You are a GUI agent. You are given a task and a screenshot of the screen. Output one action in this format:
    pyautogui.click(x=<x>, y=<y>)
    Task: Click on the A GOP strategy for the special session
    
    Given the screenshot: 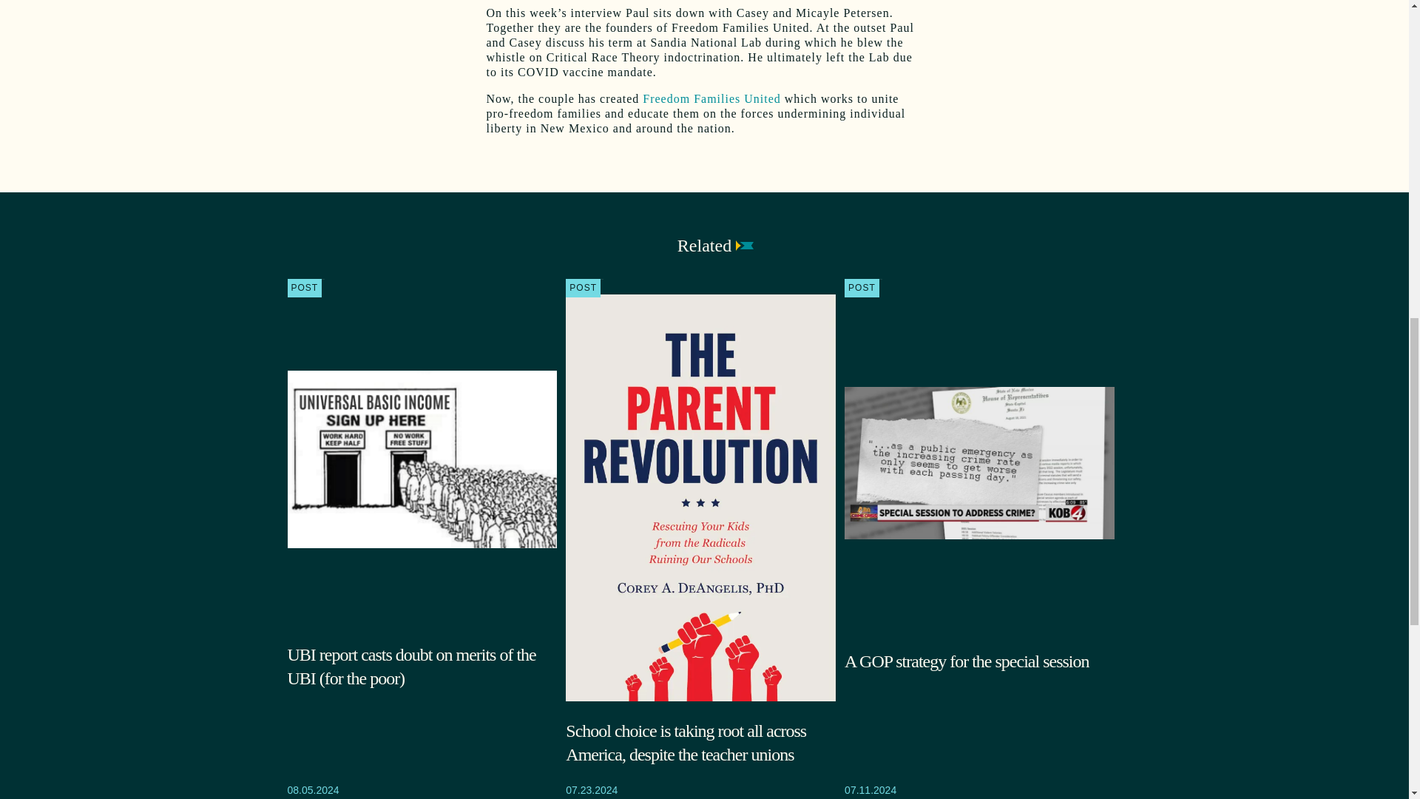 What is the action you would take?
    pyautogui.click(x=979, y=661)
    